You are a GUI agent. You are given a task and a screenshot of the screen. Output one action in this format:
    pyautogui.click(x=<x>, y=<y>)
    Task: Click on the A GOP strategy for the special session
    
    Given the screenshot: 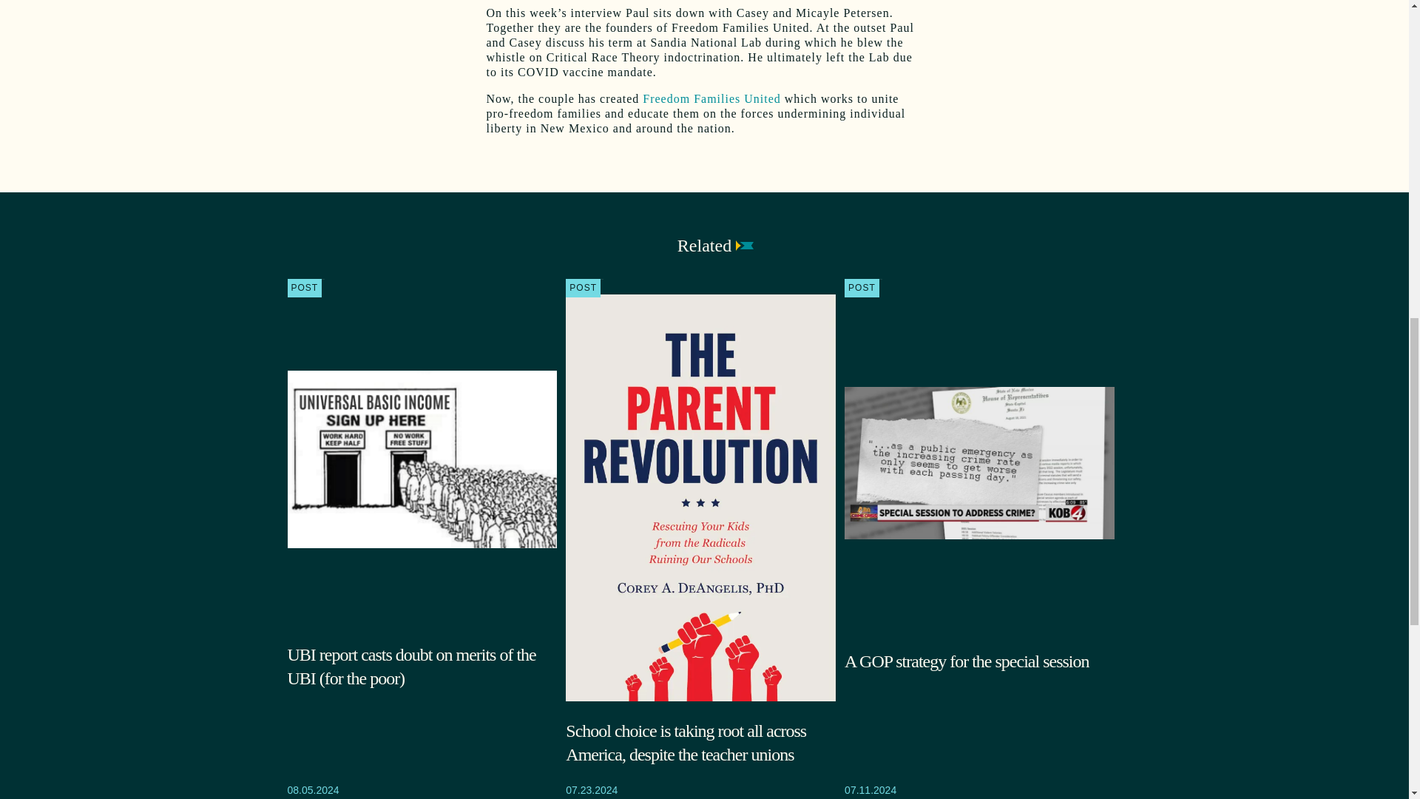 What is the action you would take?
    pyautogui.click(x=979, y=661)
    